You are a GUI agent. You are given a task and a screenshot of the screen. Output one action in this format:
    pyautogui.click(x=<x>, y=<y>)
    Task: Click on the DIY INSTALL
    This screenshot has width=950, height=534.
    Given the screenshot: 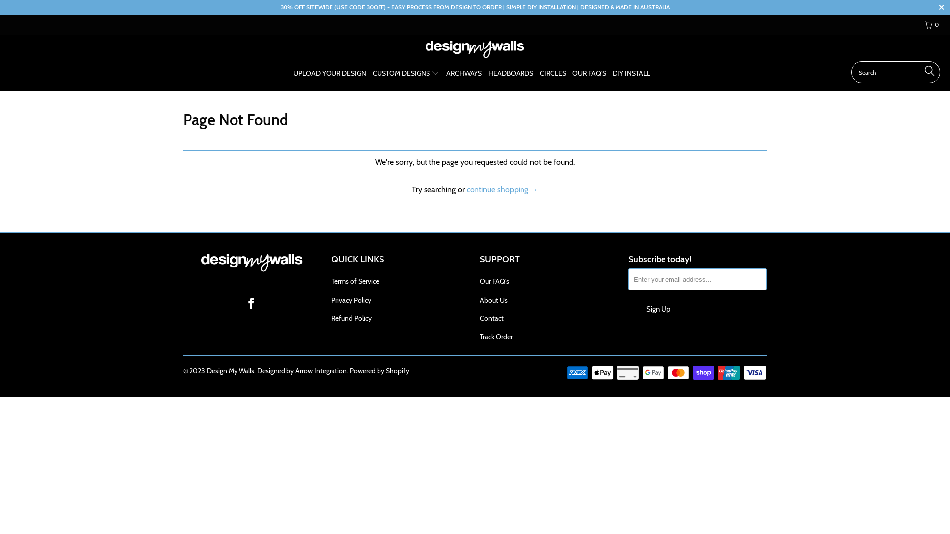 What is the action you would take?
    pyautogui.click(x=631, y=74)
    